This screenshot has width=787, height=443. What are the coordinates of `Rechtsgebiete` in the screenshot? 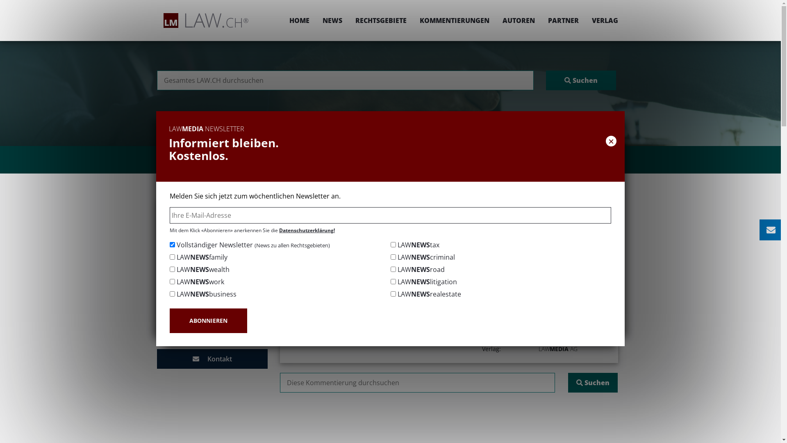 It's located at (377, 203).